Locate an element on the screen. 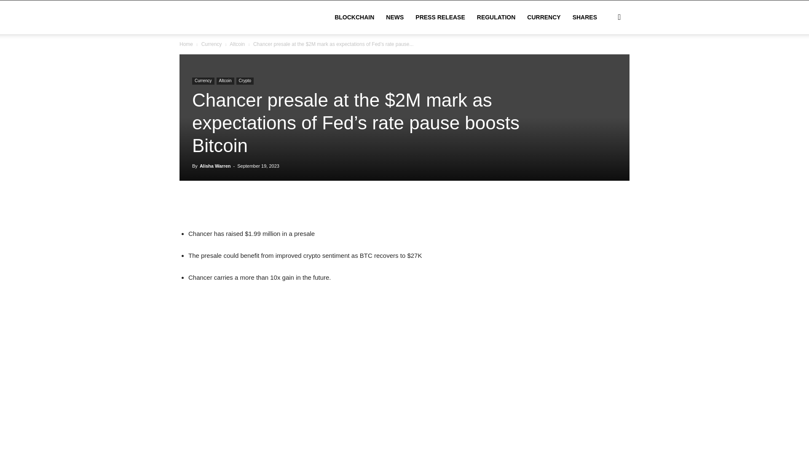 This screenshot has width=809, height=455. Altcoin is located at coordinates (237, 44).